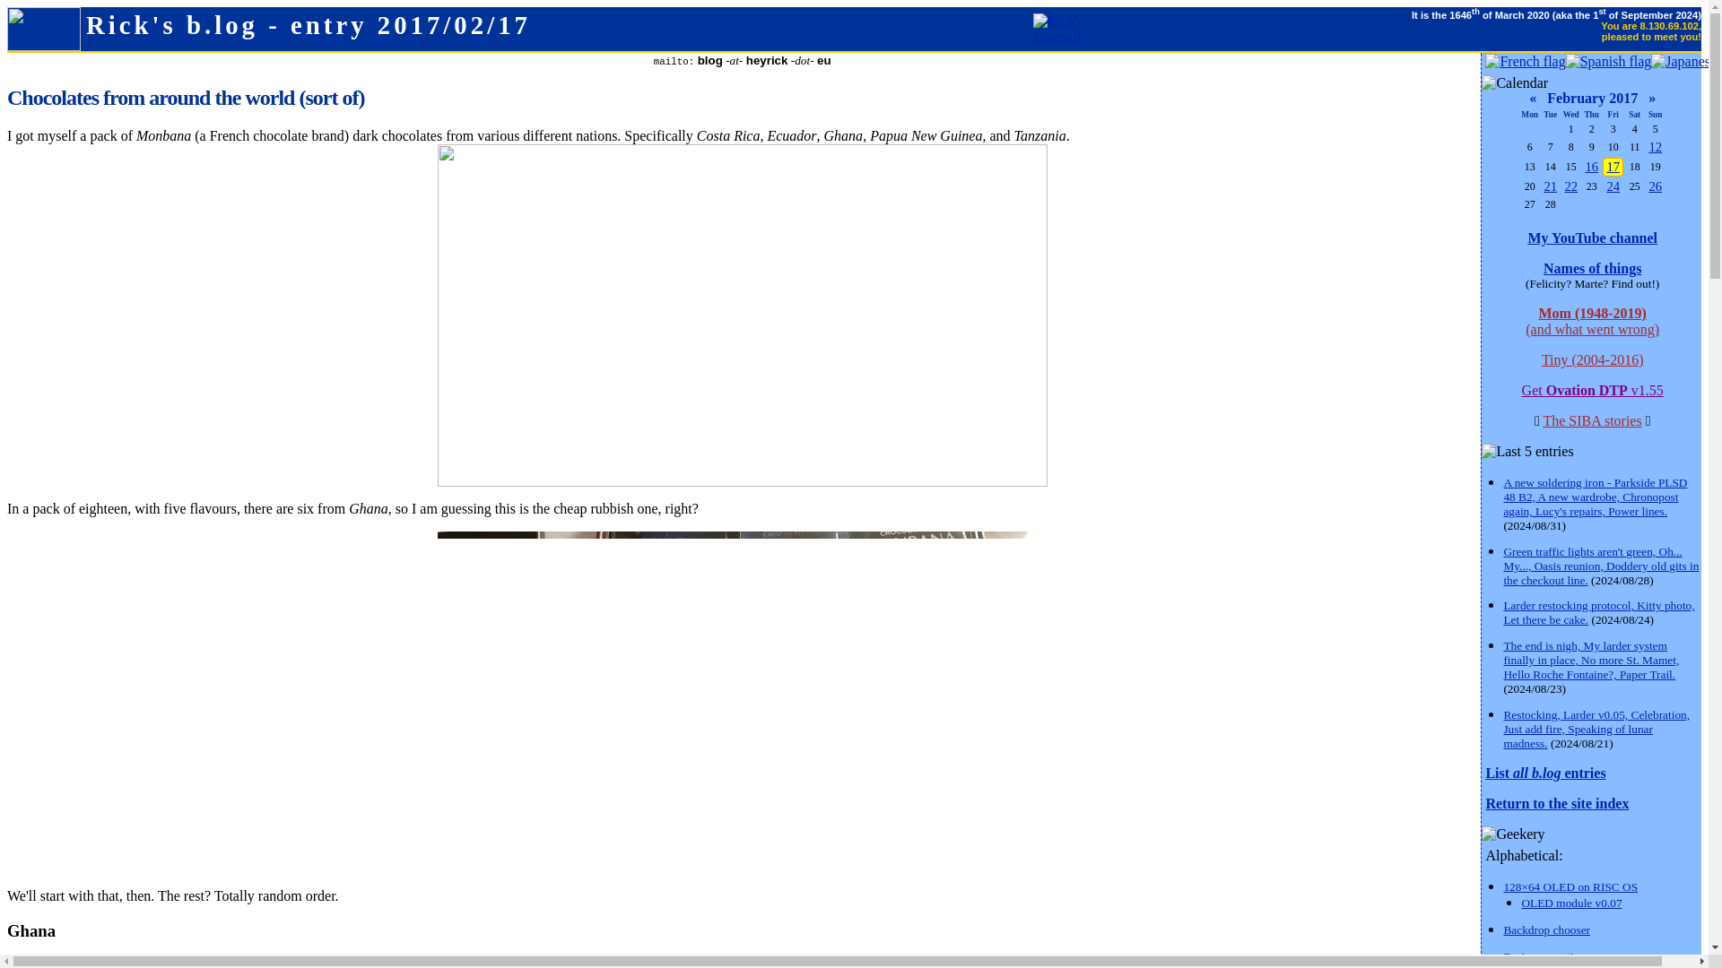 This screenshot has width=1722, height=968. What do you see at coordinates (1591, 167) in the screenshot?
I see `Poo, Samsung S7 night photo and USB OTG` at bounding box center [1591, 167].